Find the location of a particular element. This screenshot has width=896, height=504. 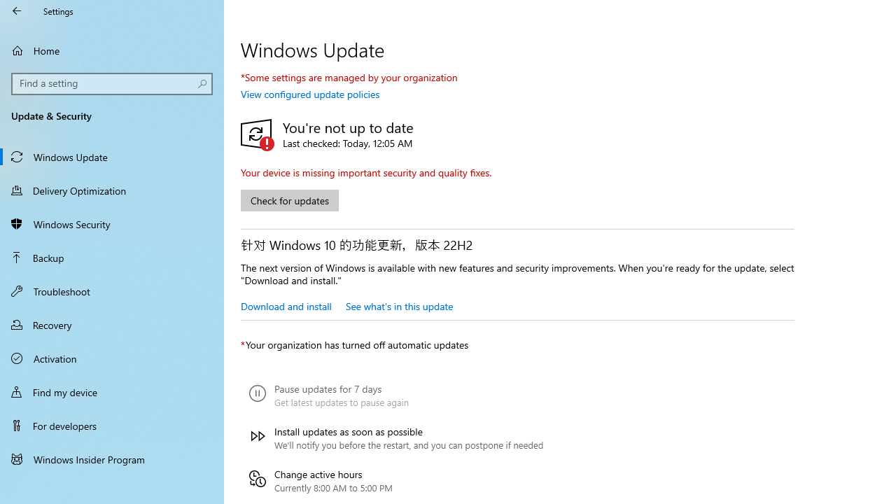

Check for updates is located at coordinates (290, 200).